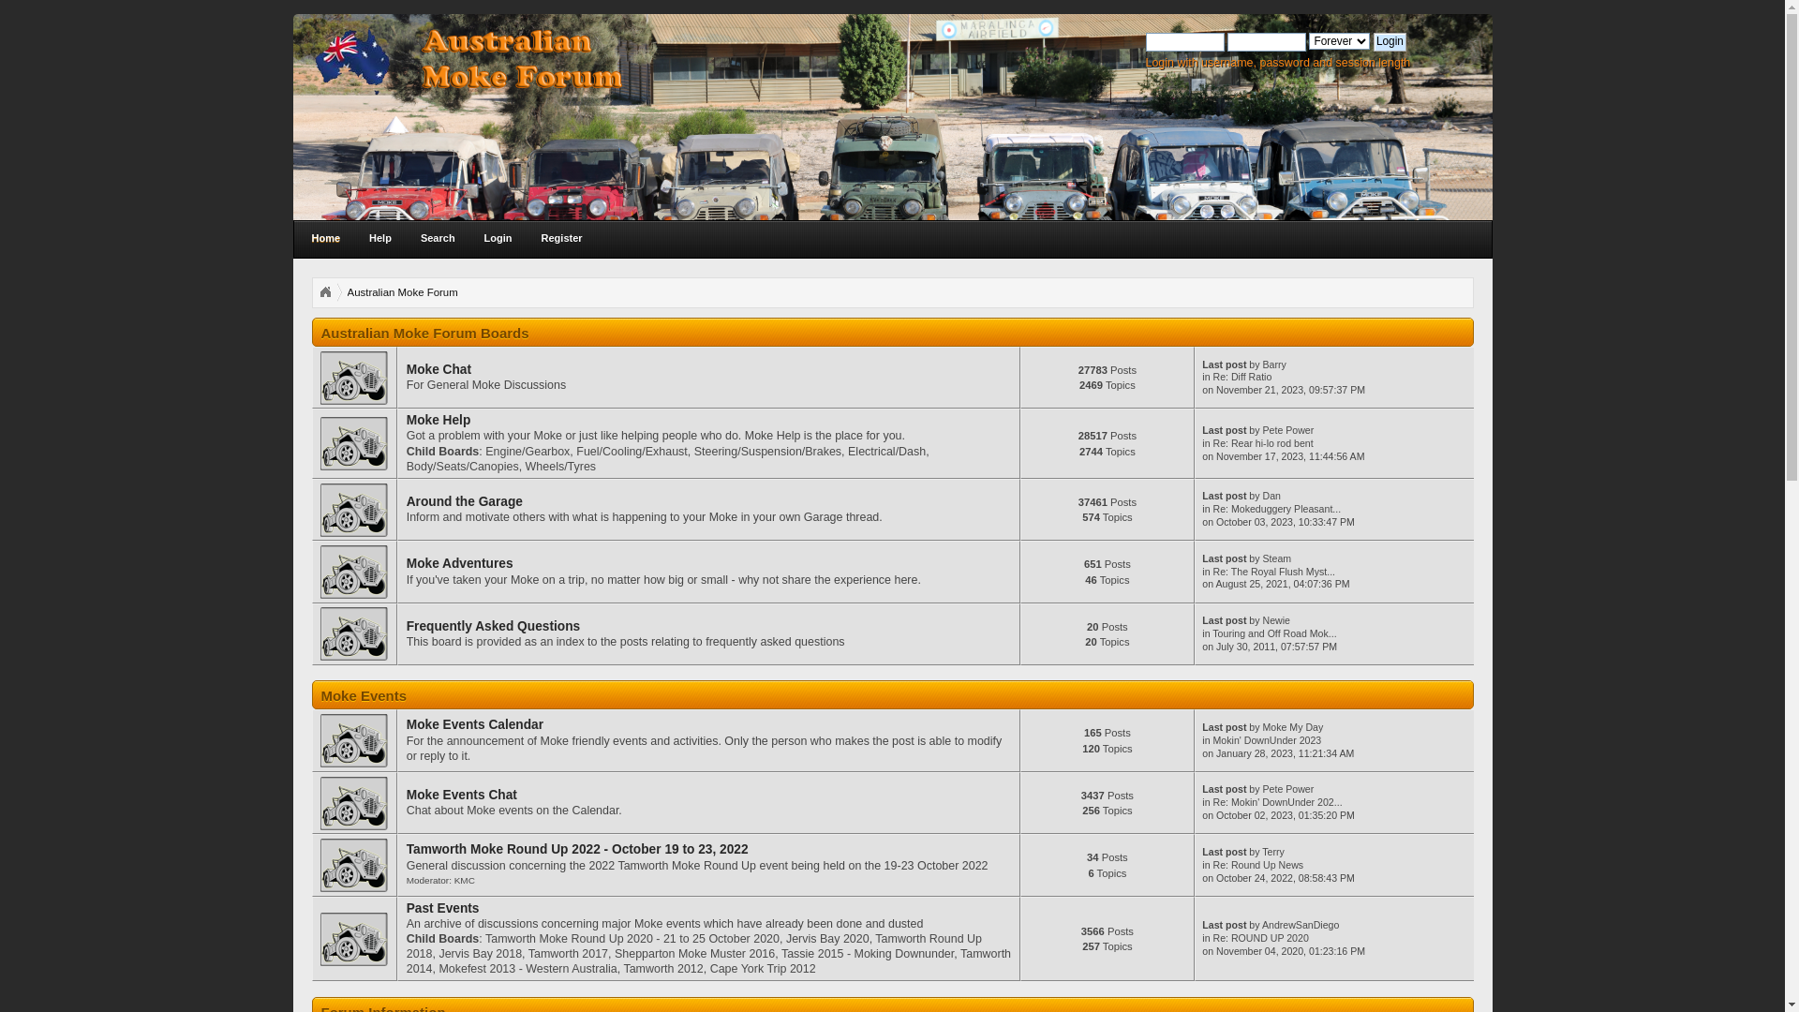 This screenshot has height=1012, width=1799. I want to click on Re: Rear hi-lo rod bent, so click(1263, 443).